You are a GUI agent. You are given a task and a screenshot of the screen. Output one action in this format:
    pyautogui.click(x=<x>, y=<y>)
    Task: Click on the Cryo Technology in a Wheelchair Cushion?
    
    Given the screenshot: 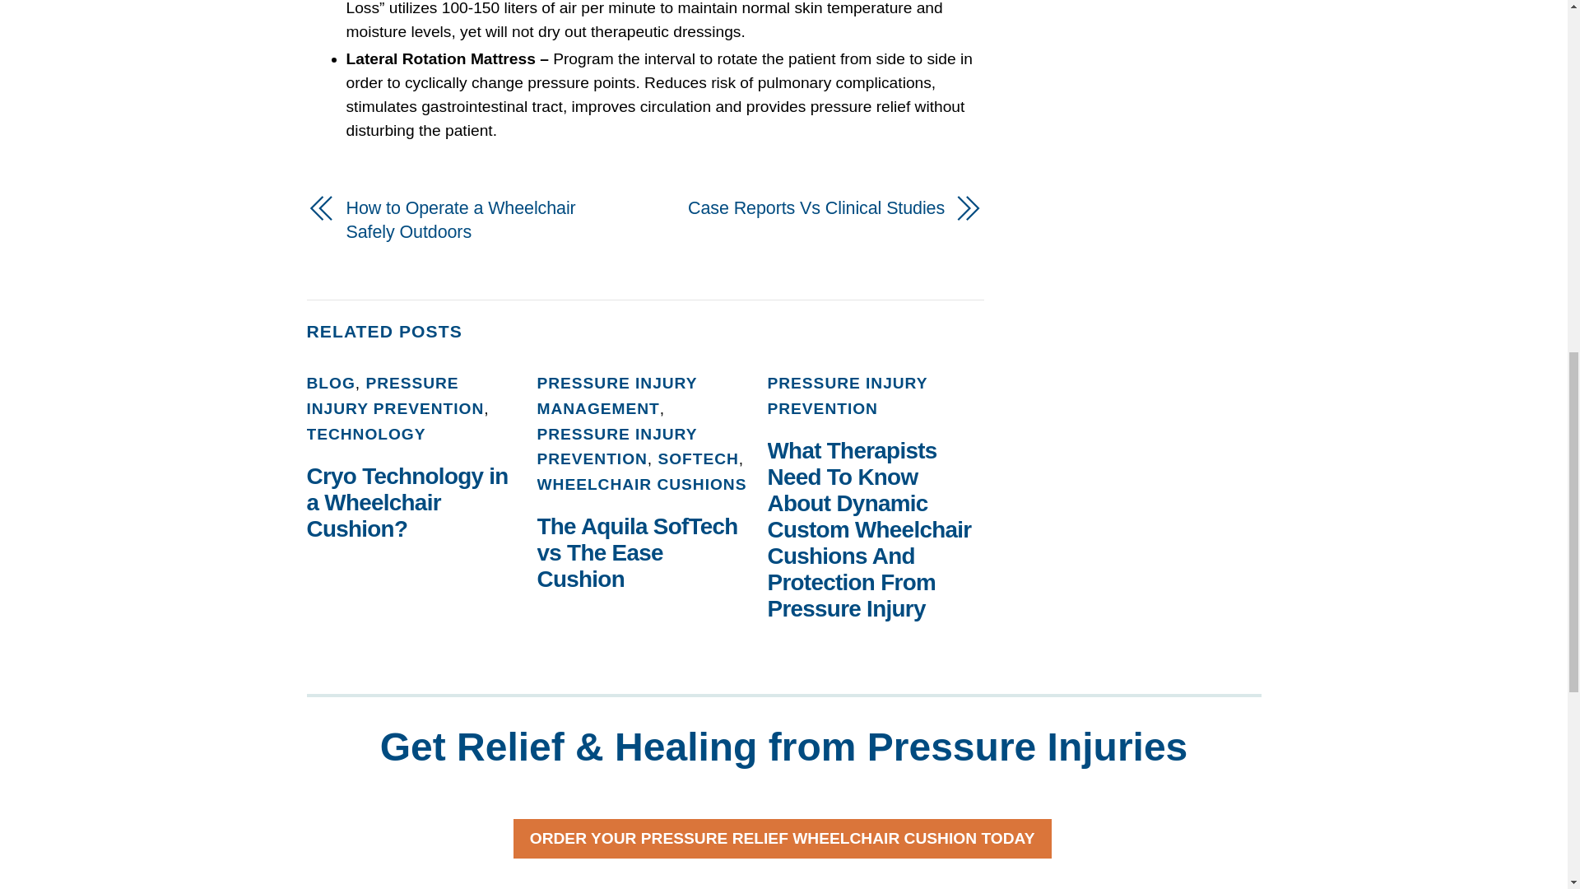 What is the action you would take?
    pyautogui.click(x=407, y=502)
    